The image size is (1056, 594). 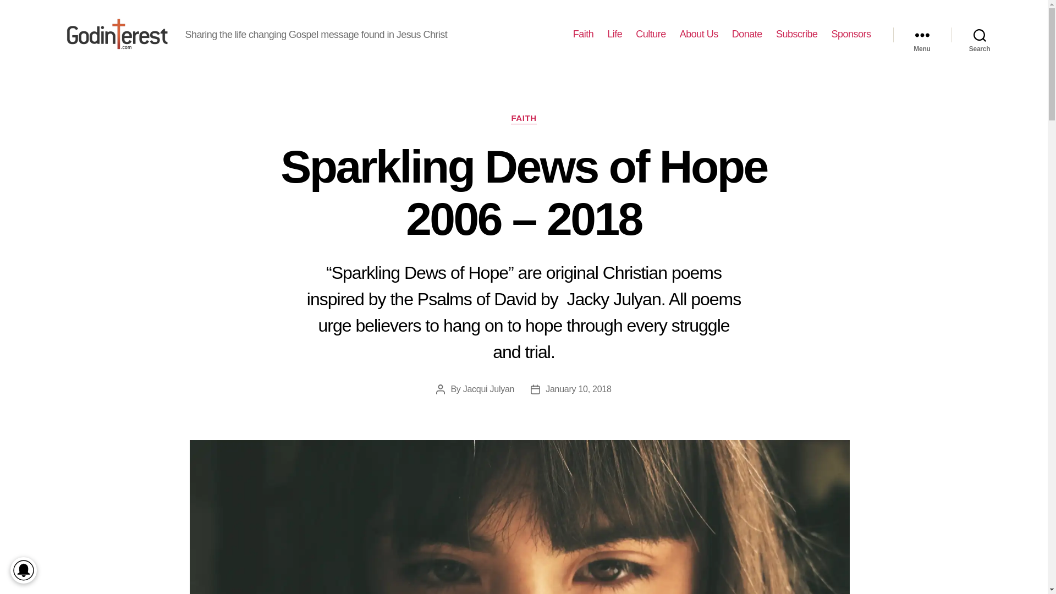 I want to click on Search, so click(x=980, y=35).